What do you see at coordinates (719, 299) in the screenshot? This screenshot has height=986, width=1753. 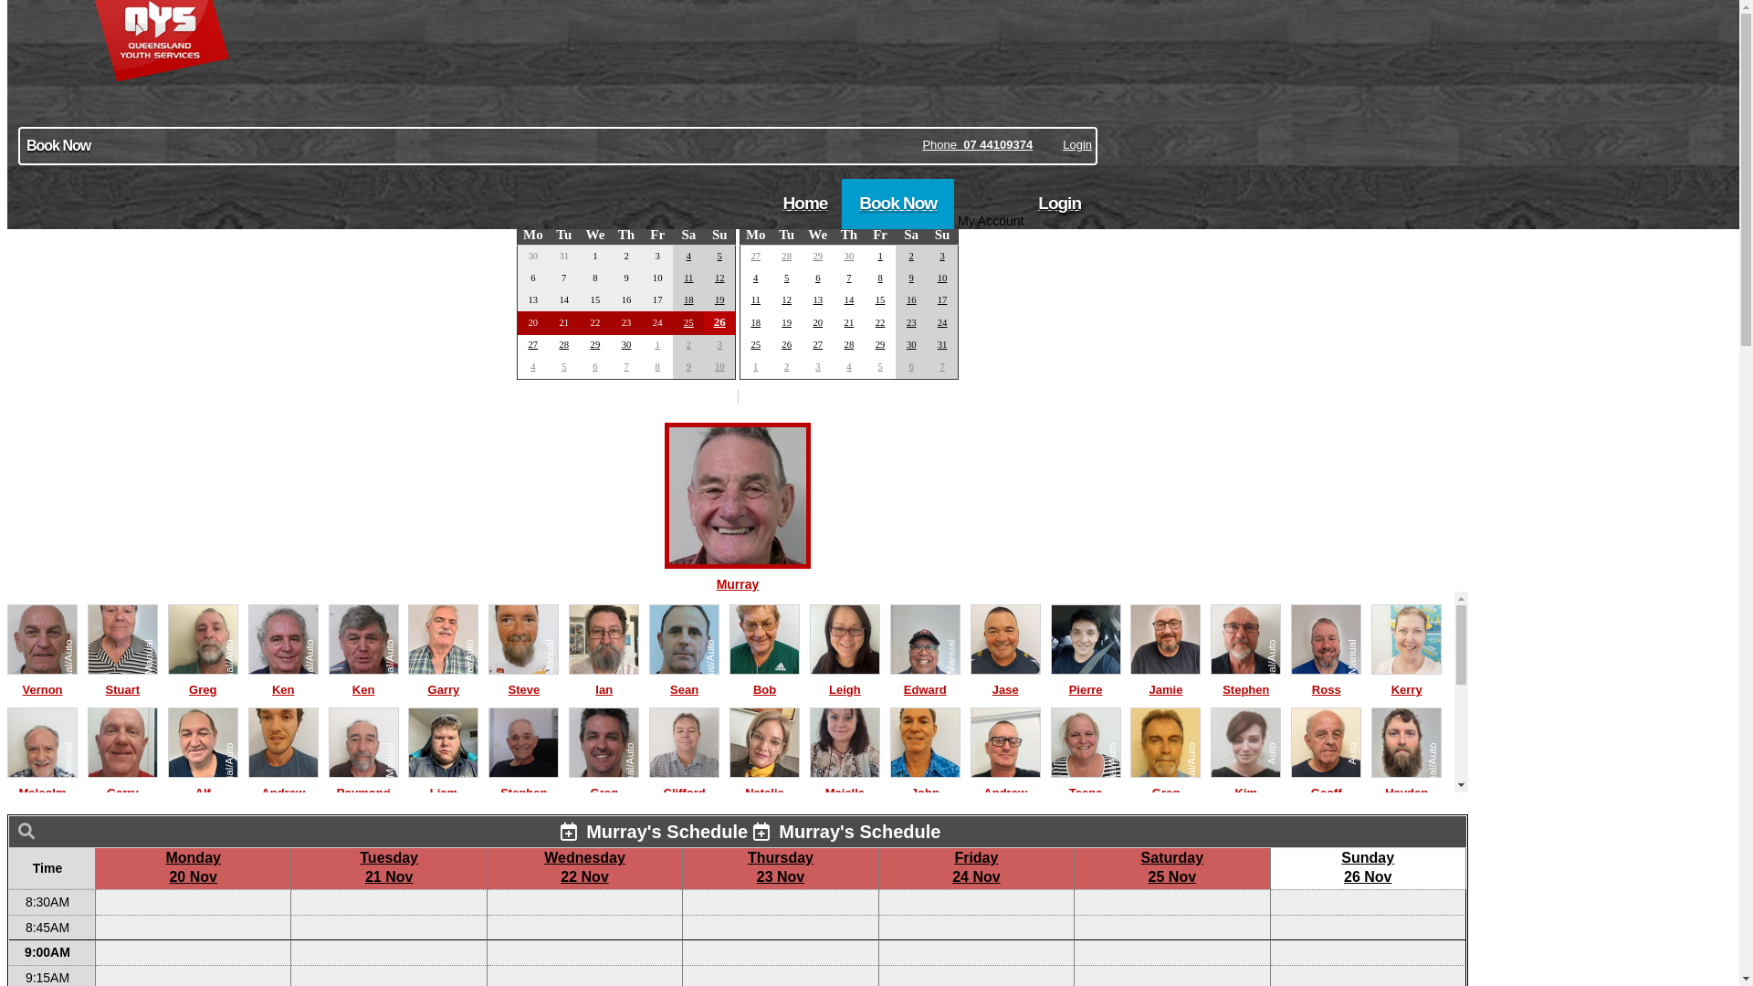 I see `19` at bounding box center [719, 299].